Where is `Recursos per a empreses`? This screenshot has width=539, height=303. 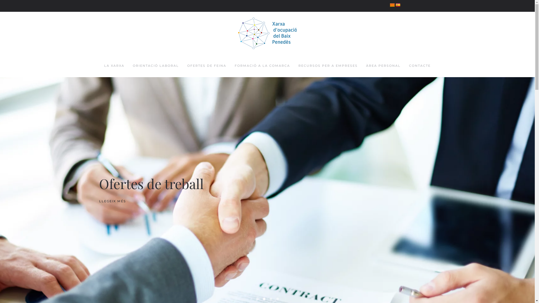
Recursos per a empreses is located at coordinates (271, 299).